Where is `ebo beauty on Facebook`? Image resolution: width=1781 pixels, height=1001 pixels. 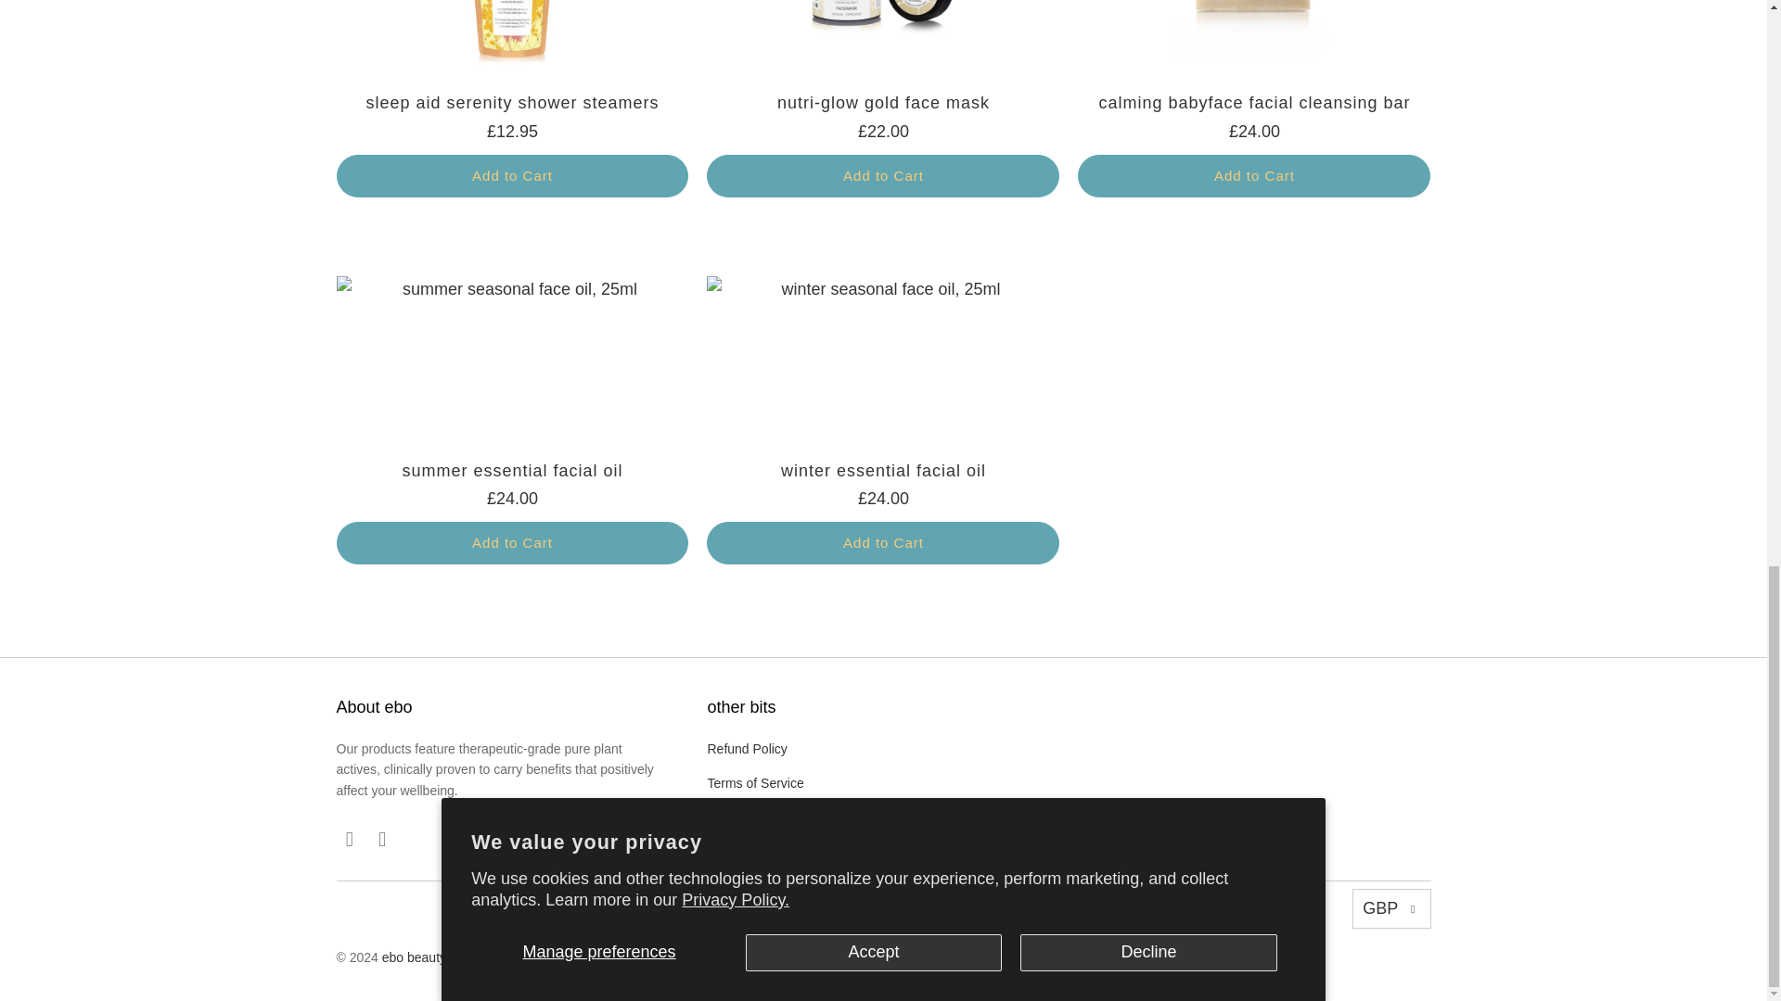
ebo beauty on Facebook is located at coordinates (349, 840).